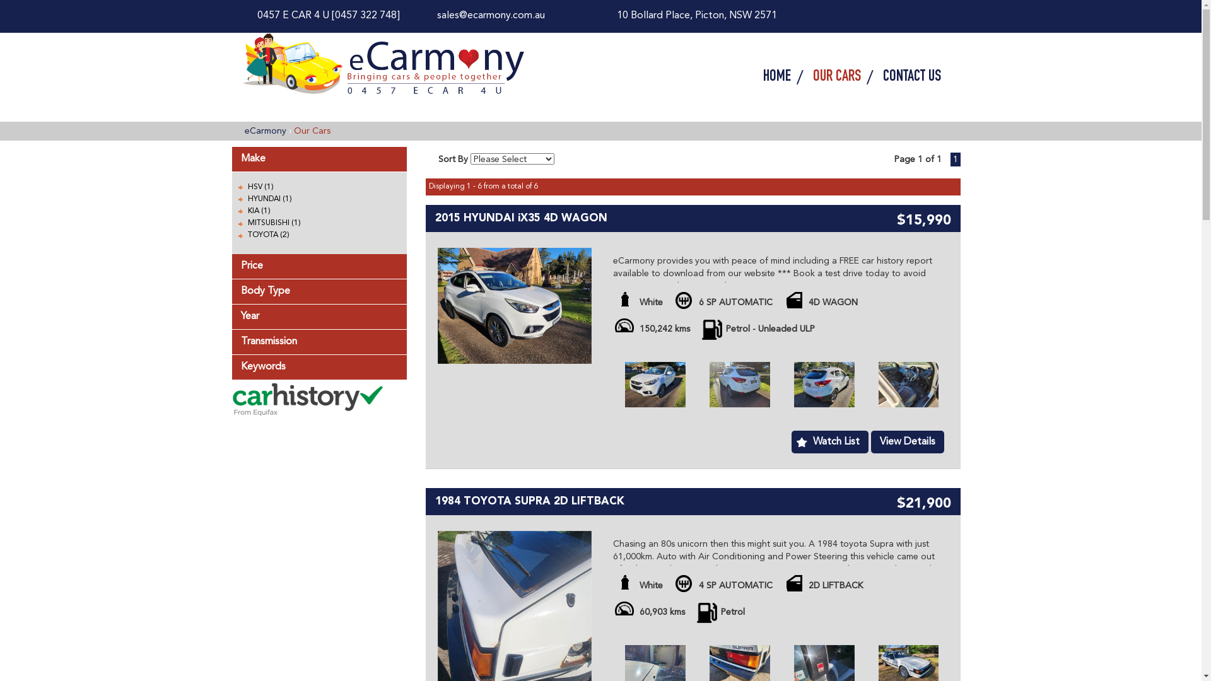 This screenshot has width=1211, height=681. Describe the element at coordinates (824, 385) in the screenshot. I see `2015-HYUNDAI-iX35` at that location.